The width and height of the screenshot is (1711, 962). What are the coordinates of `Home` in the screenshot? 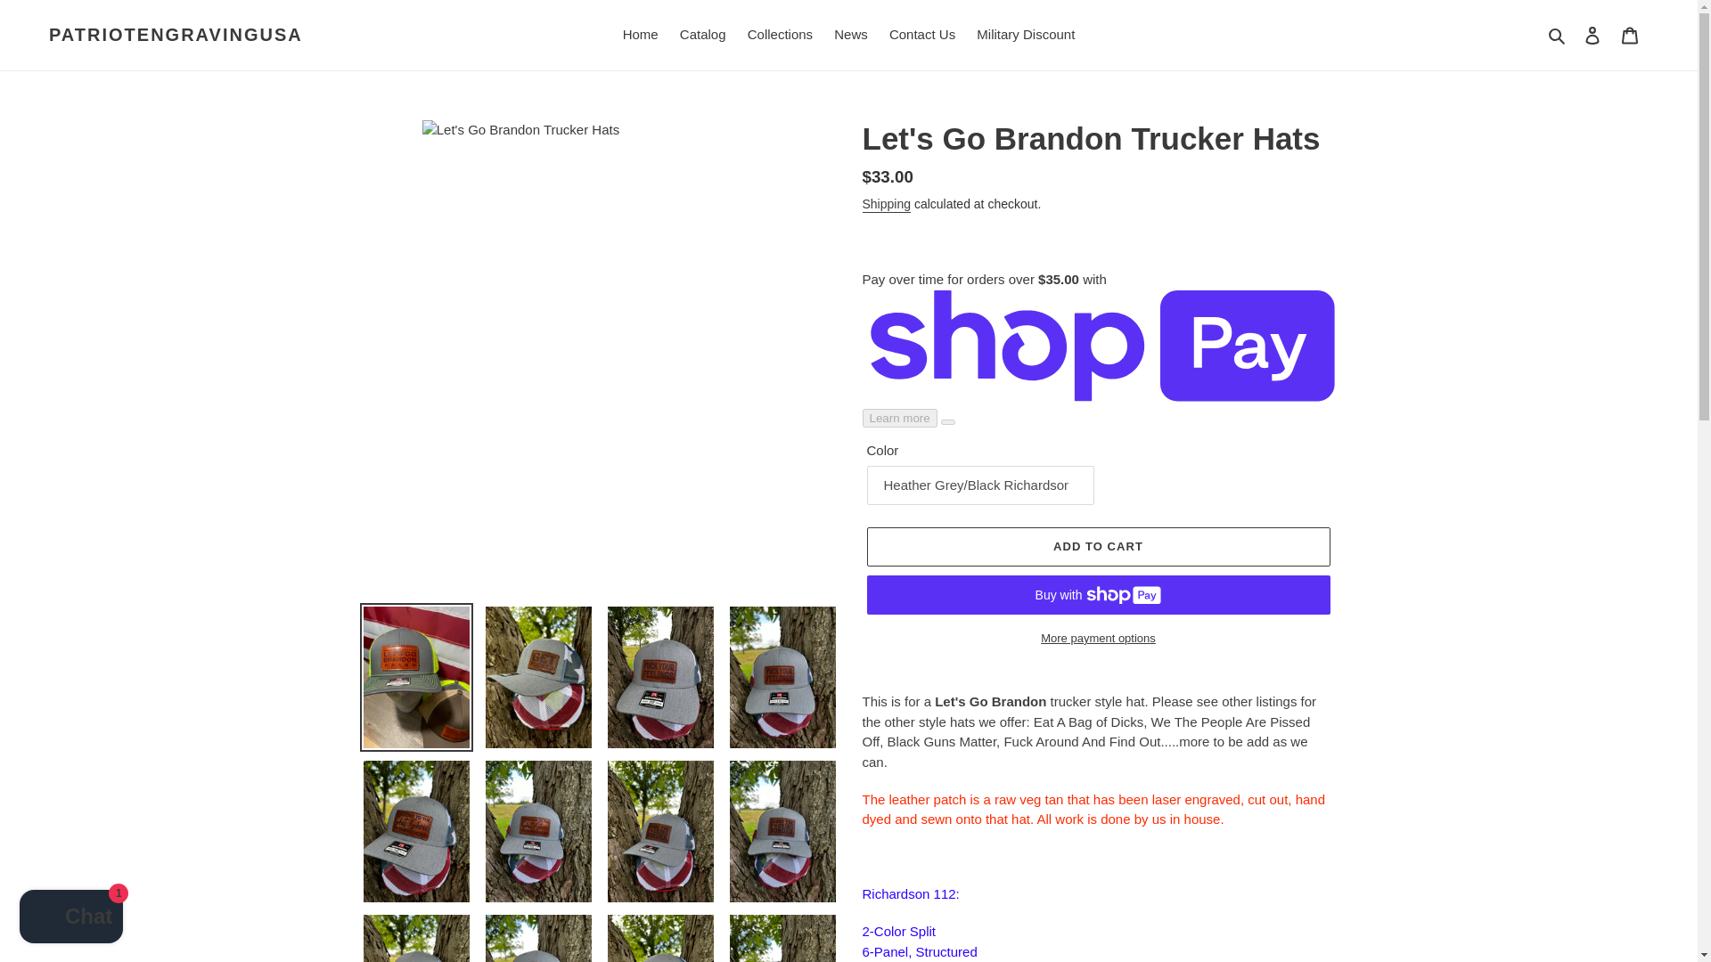 It's located at (640, 35).